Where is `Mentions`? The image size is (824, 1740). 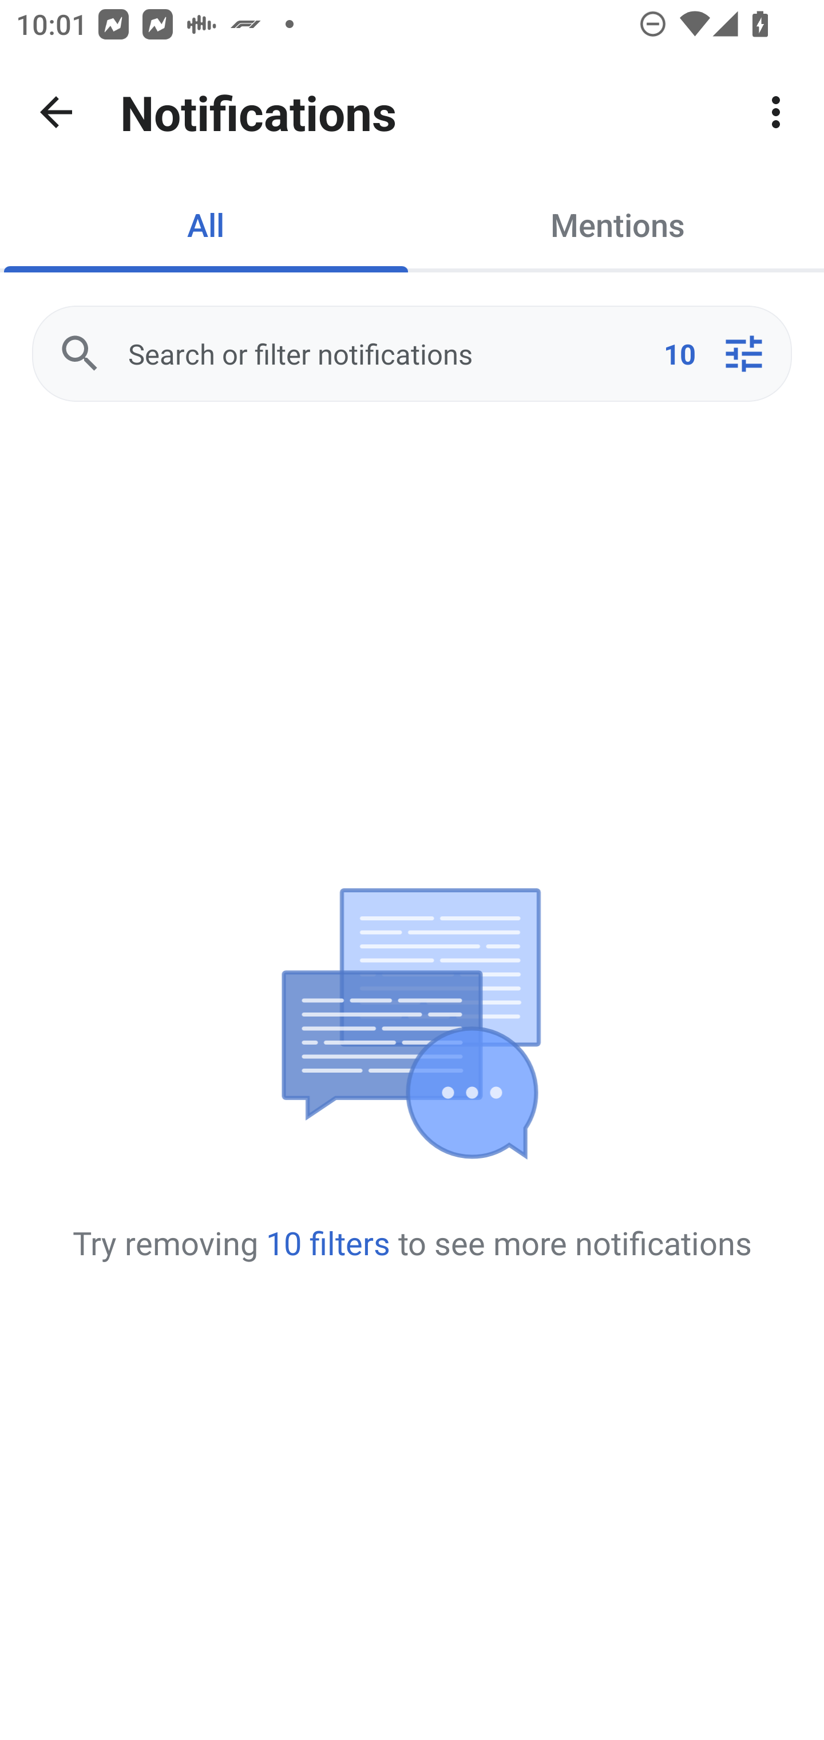
Mentions is located at coordinates (618, 224).